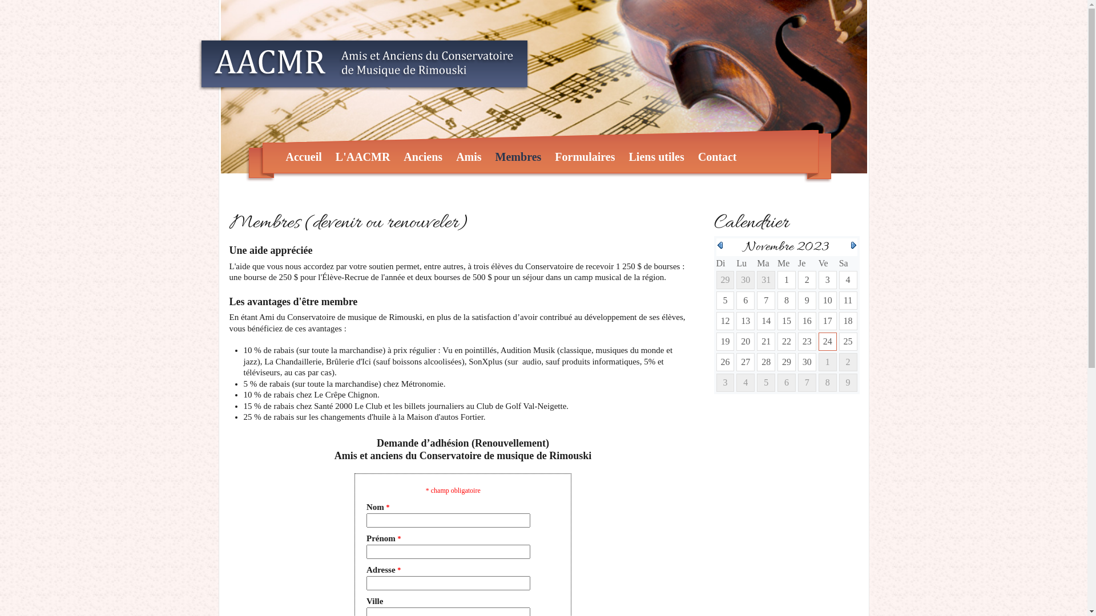  What do you see at coordinates (848, 341) in the screenshot?
I see `25` at bounding box center [848, 341].